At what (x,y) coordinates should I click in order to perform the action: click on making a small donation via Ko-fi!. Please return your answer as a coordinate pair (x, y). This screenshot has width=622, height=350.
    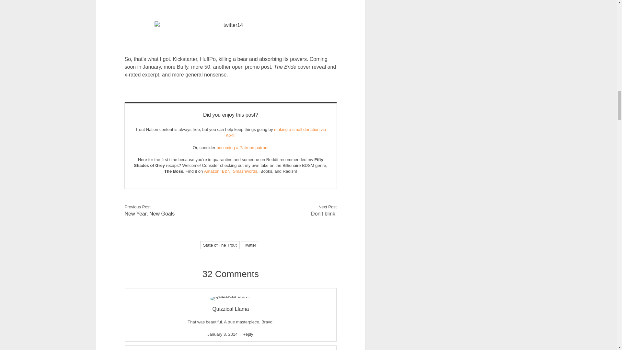
    Looking at the image, I should click on (276, 132).